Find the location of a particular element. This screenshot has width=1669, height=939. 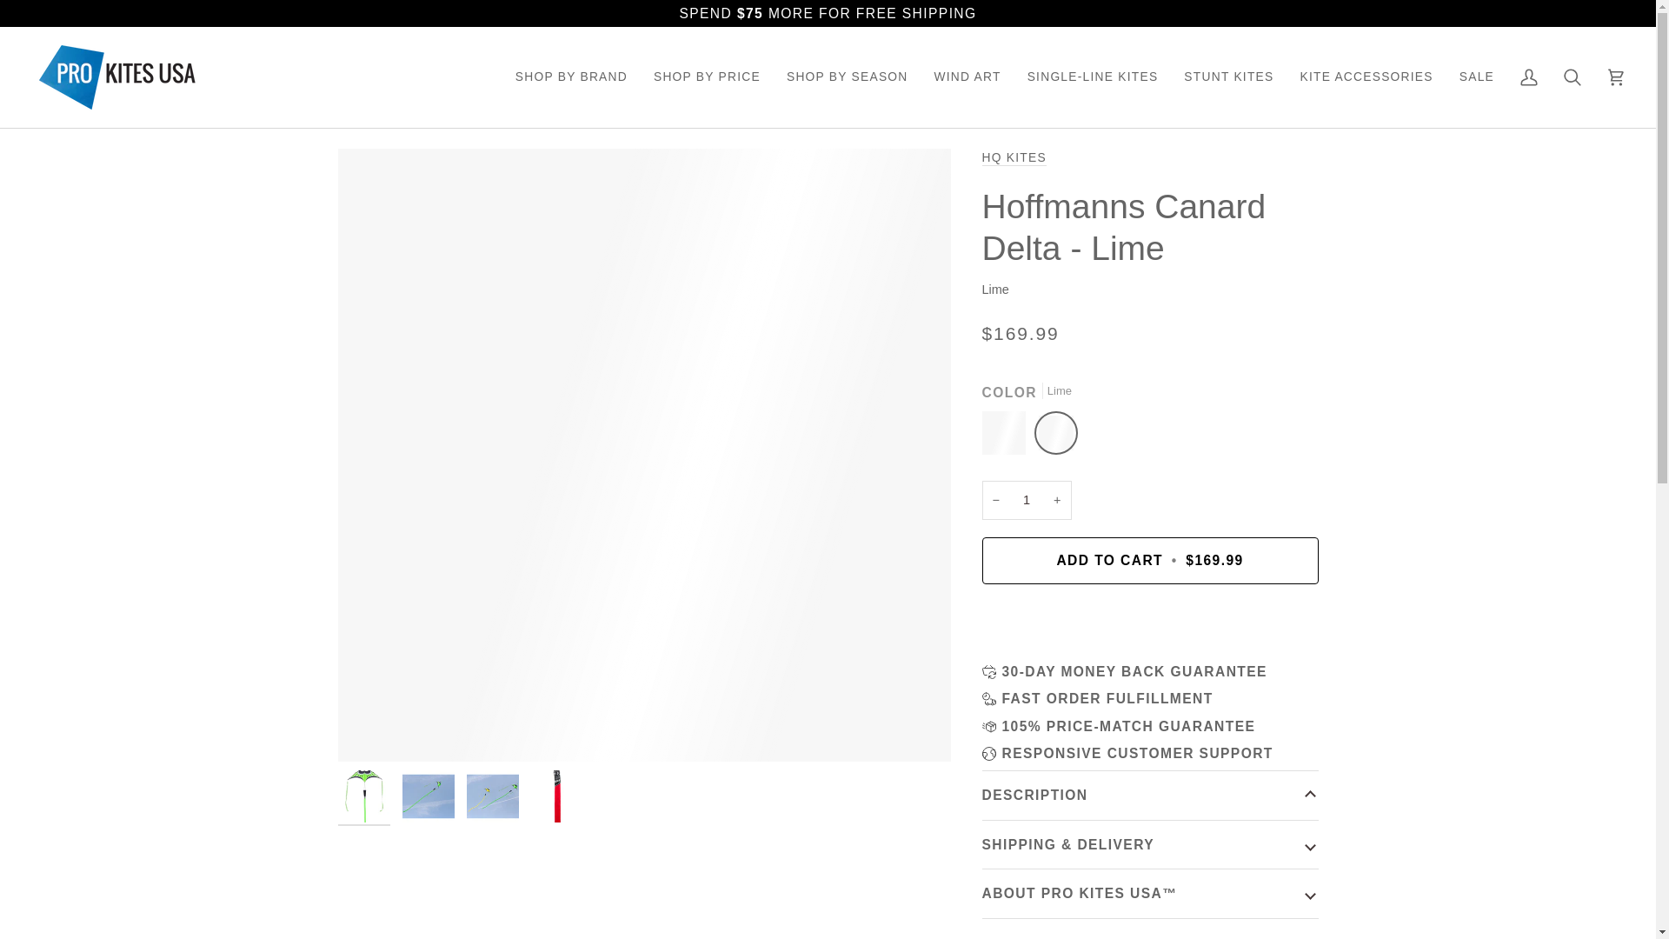

SHOP BY SEASON is located at coordinates (847, 77).